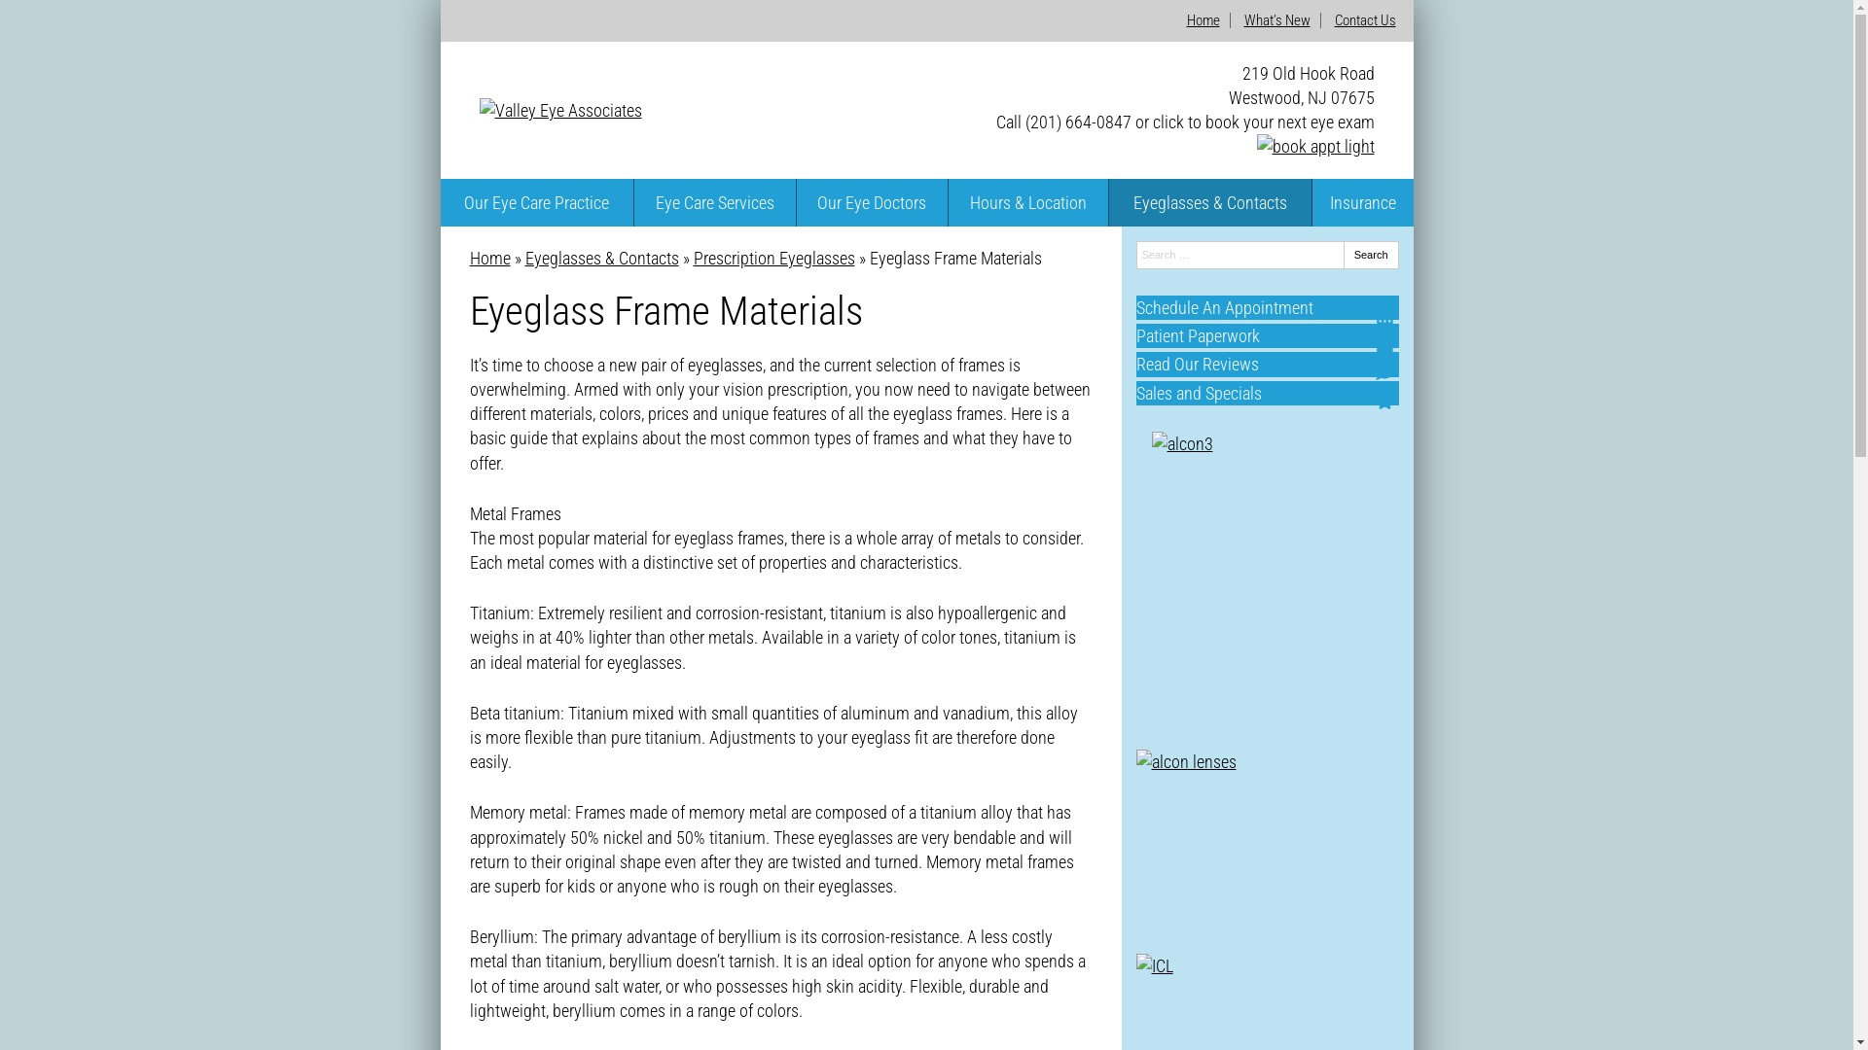 The image size is (1868, 1050). What do you see at coordinates (1372, 255) in the screenshot?
I see `Search` at bounding box center [1372, 255].